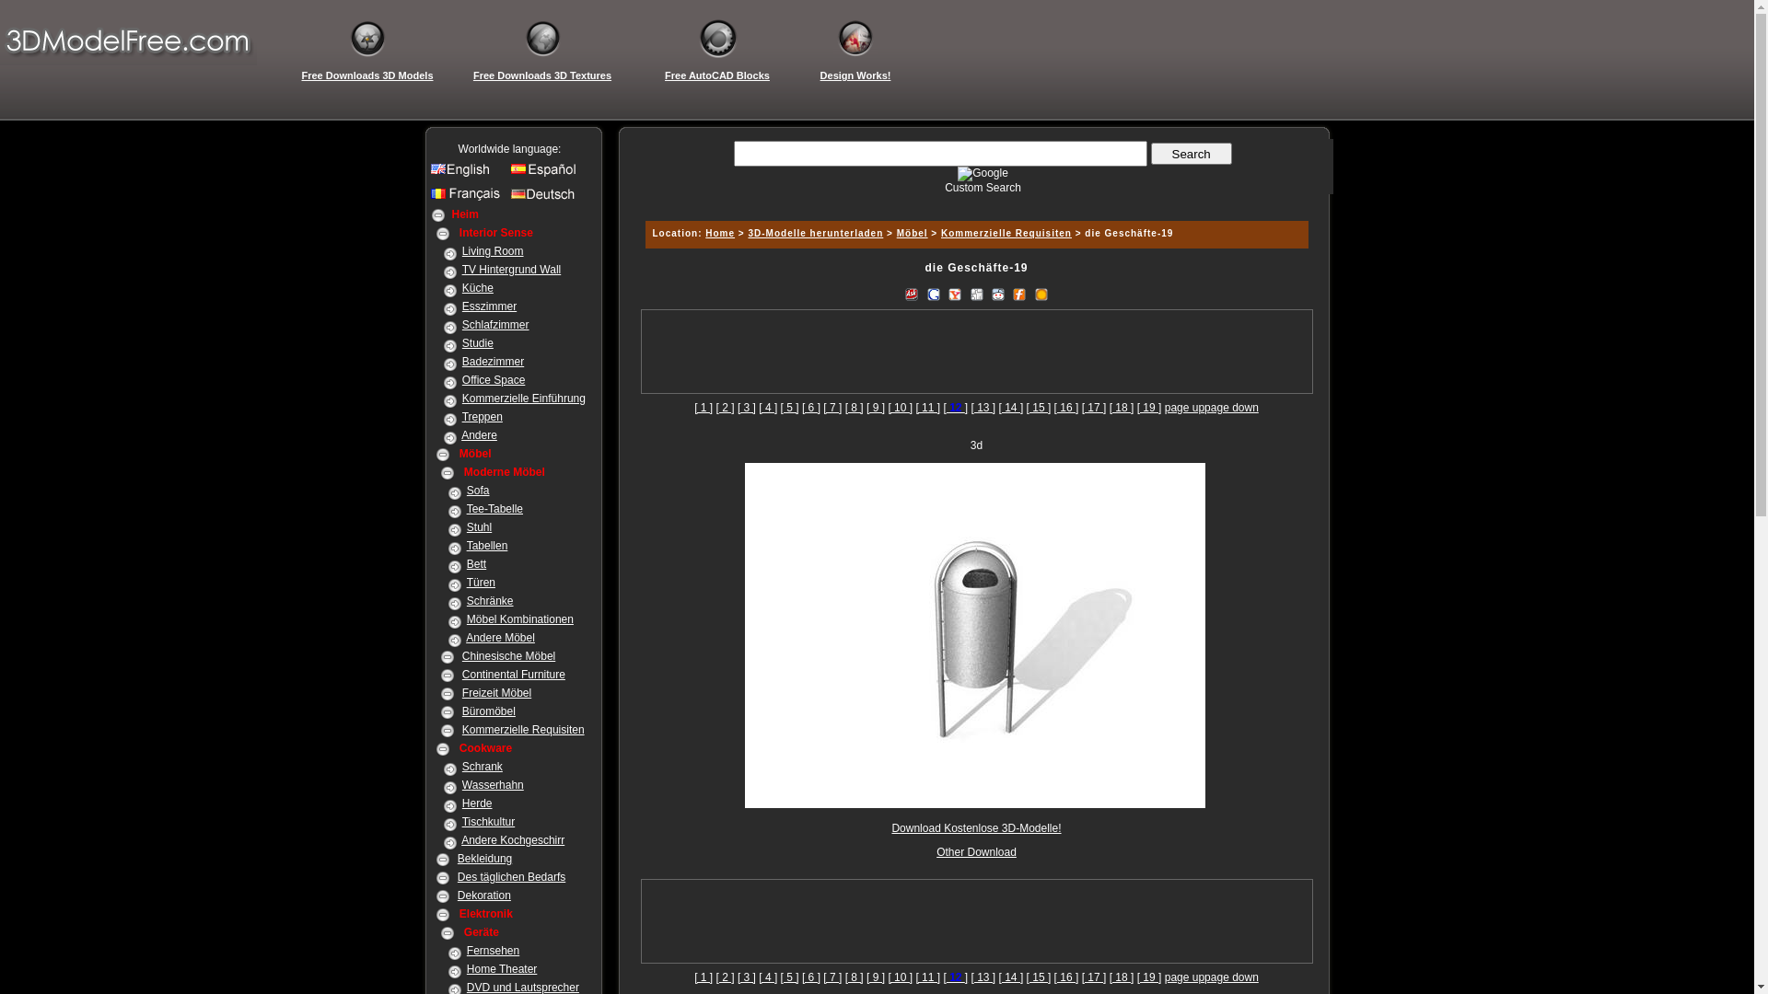 This screenshot has height=994, width=1768. I want to click on Studie, so click(478, 343).